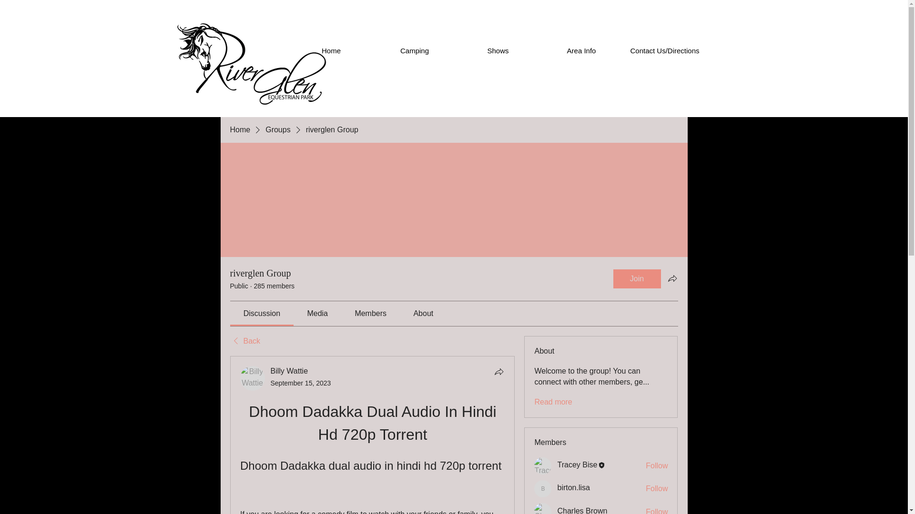 The image size is (915, 514). Describe the element at coordinates (244, 341) in the screenshot. I see `Back` at that location.